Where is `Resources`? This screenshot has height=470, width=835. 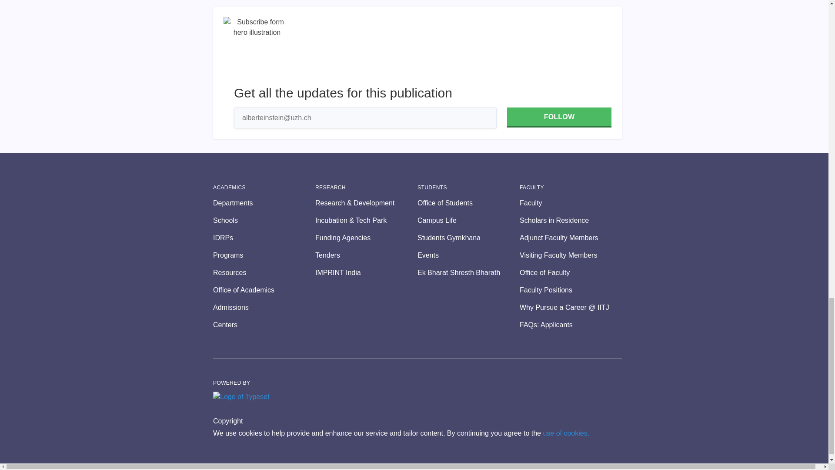 Resources is located at coordinates (264, 272).